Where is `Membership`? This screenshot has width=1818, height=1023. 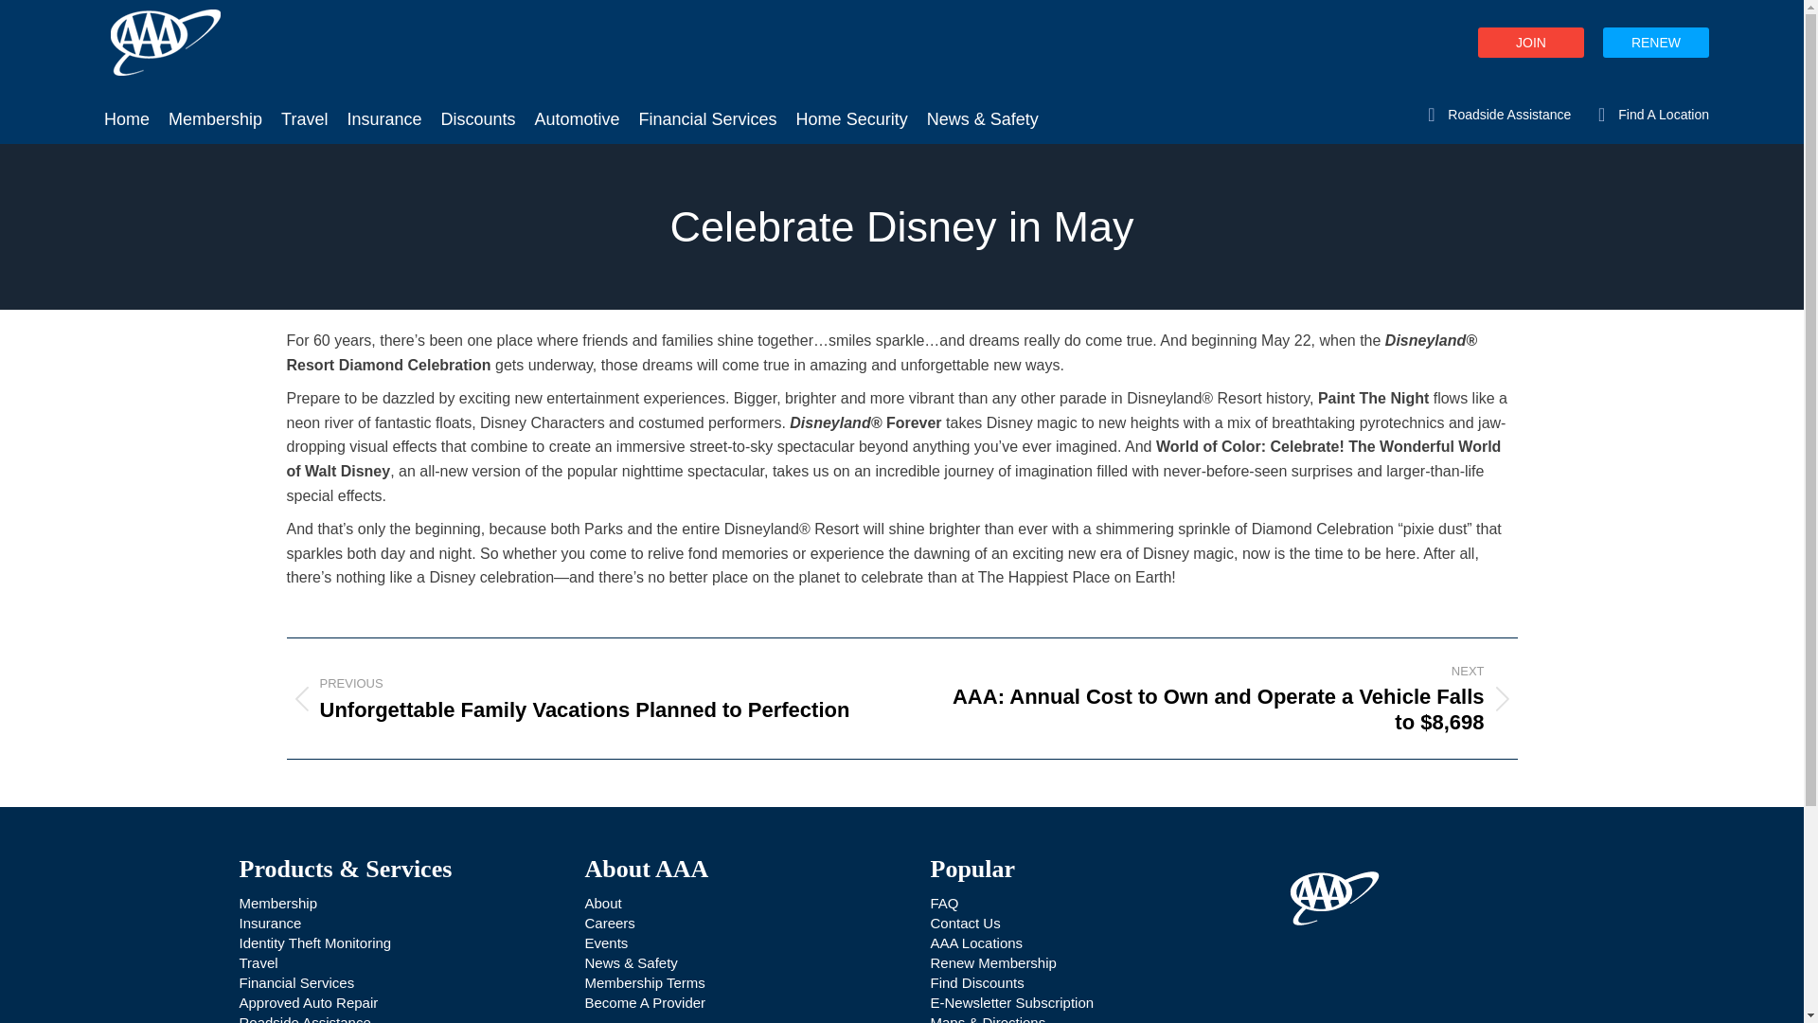 Membership is located at coordinates (276, 904).